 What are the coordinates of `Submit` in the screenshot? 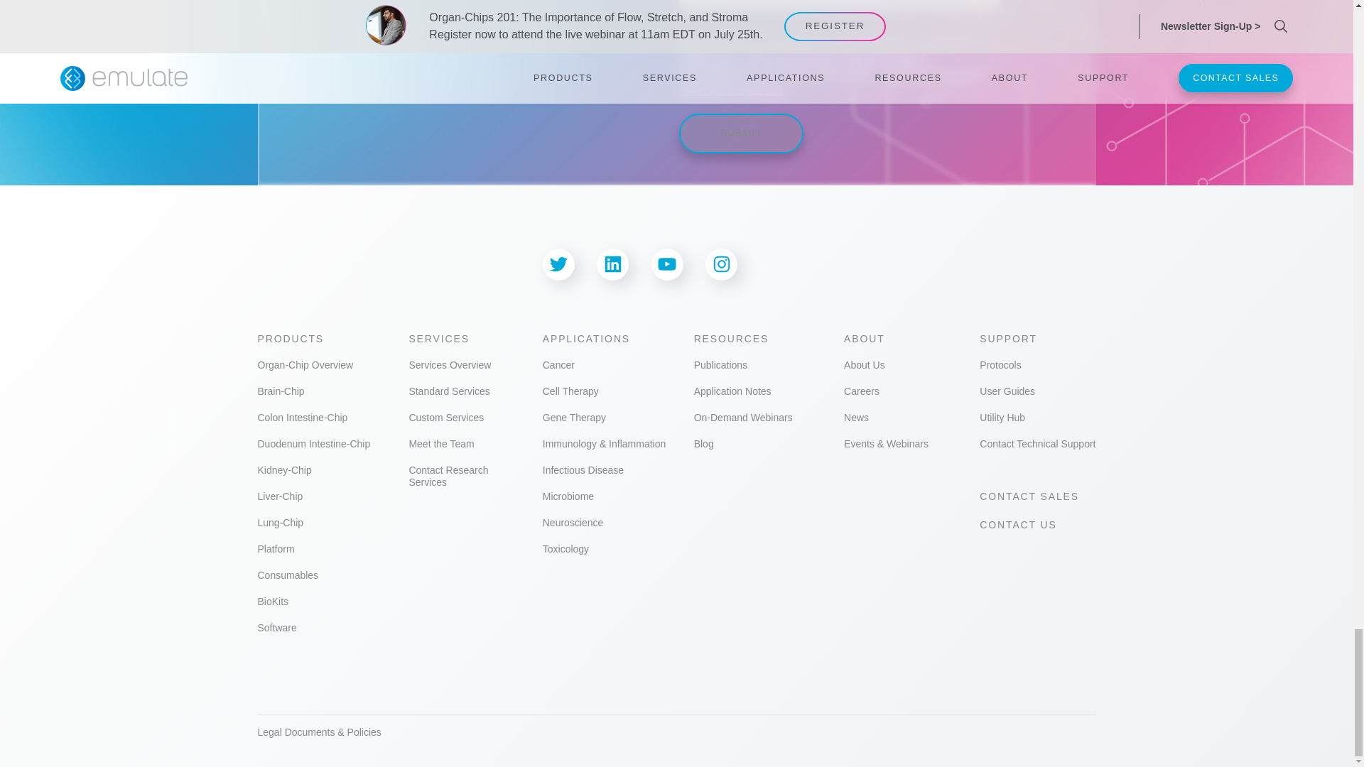 It's located at (741, 134).